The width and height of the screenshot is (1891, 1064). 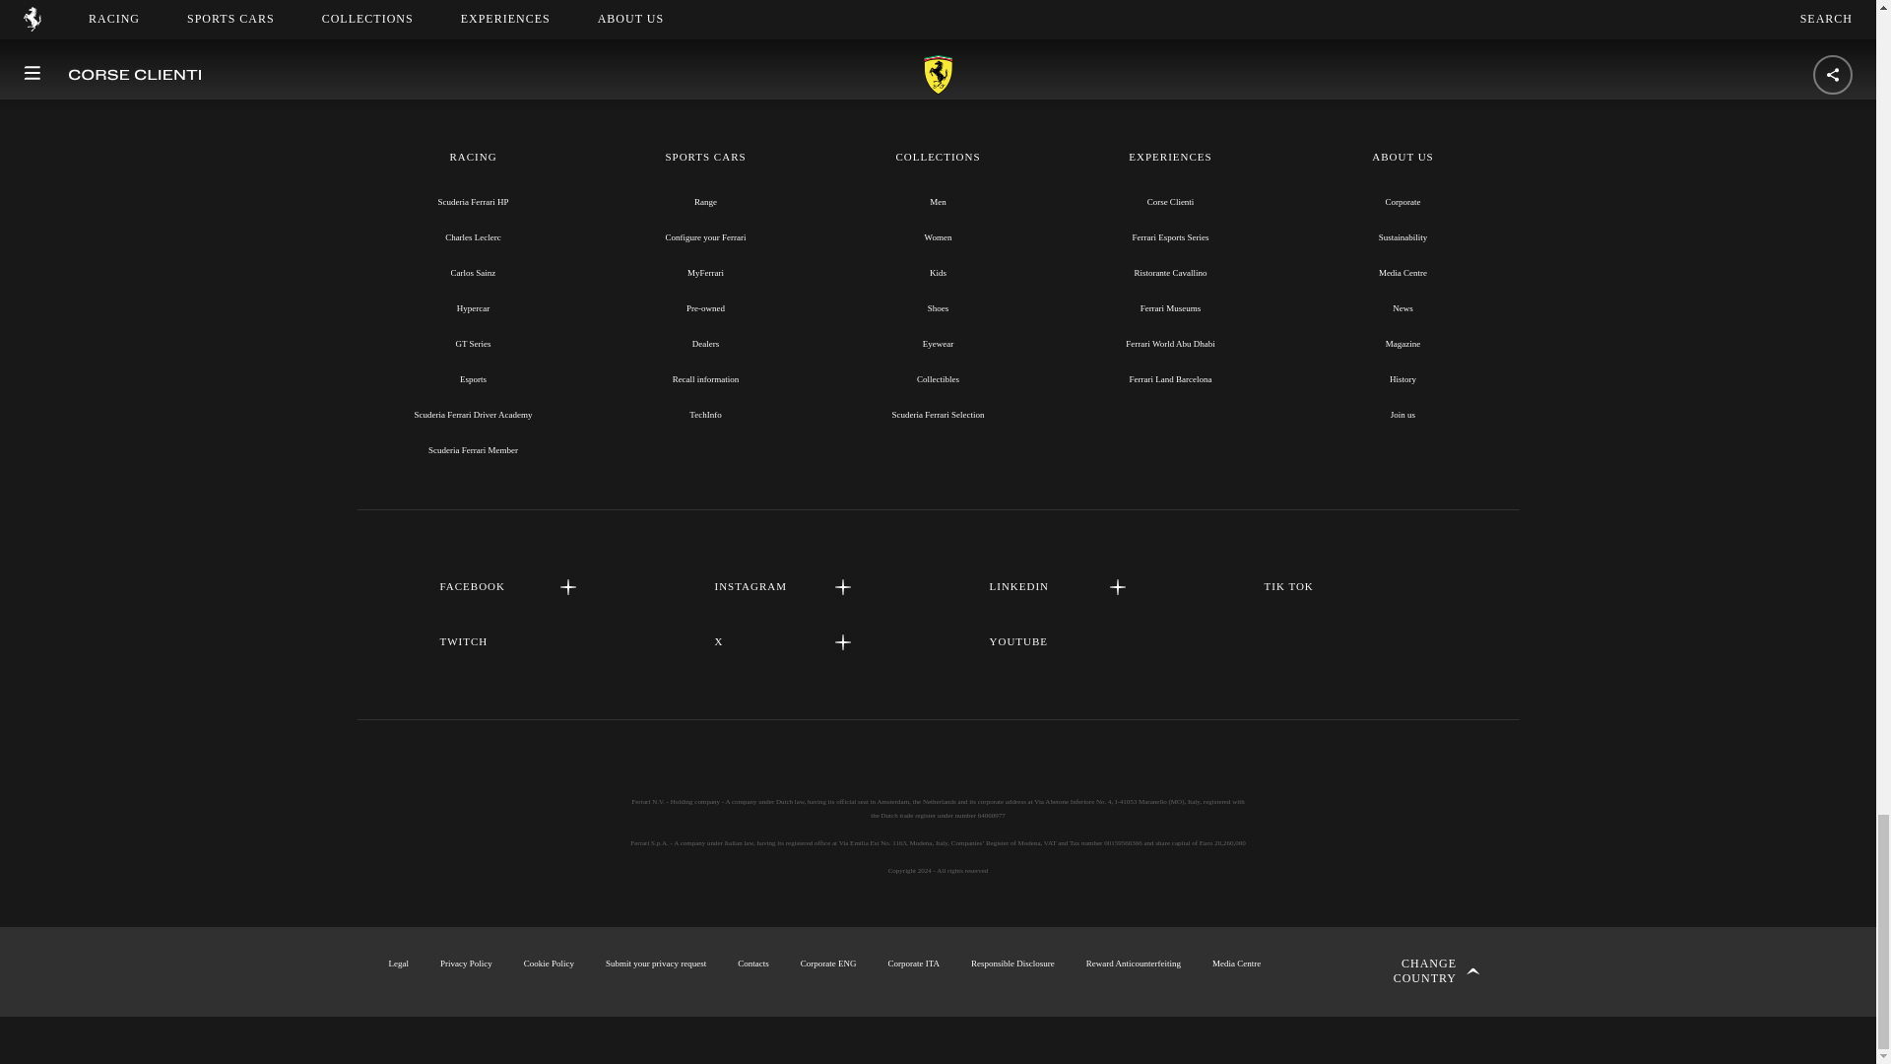 What do you see at coordinates (705, 272) in the screenshot?
I see `MyFerrari` at bounding box center [705, 272].